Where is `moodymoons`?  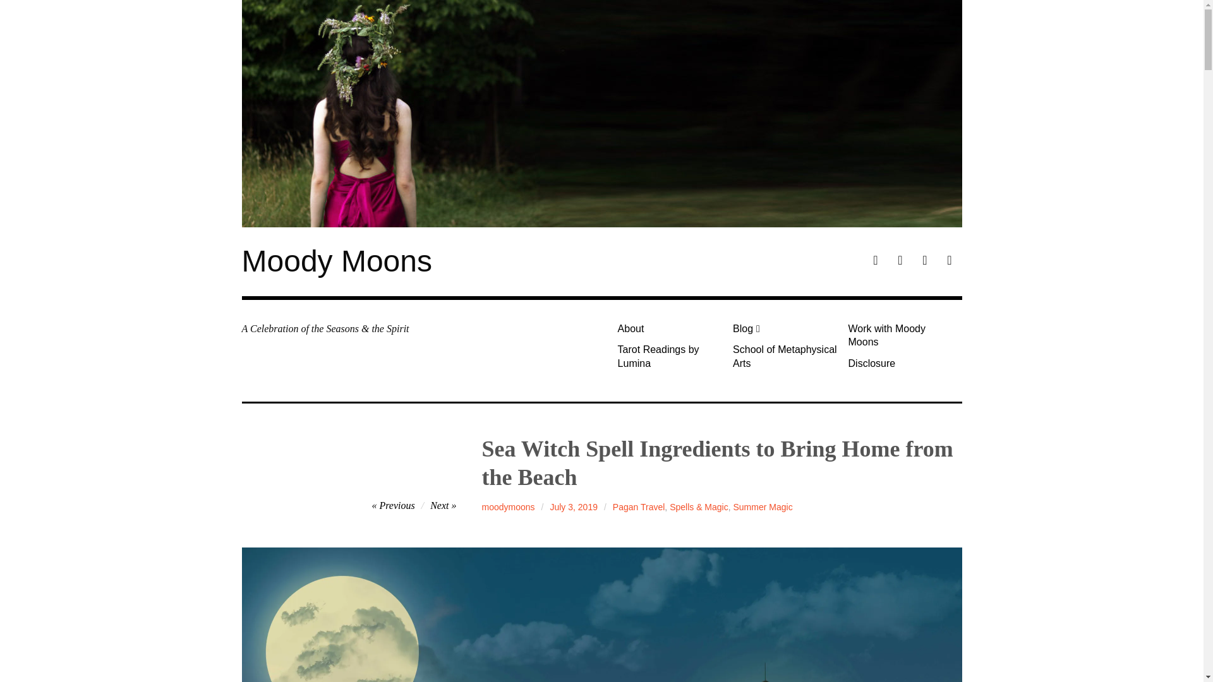
moodymoons is located at coordinates (508, 506).